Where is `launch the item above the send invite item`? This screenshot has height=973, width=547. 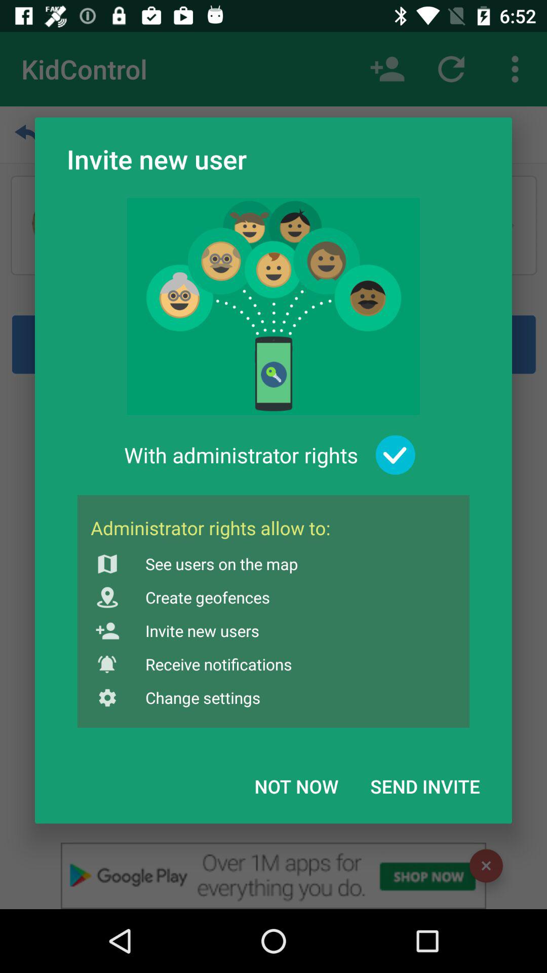
launch the item above the send invite item is located at coordinates (395, 455).